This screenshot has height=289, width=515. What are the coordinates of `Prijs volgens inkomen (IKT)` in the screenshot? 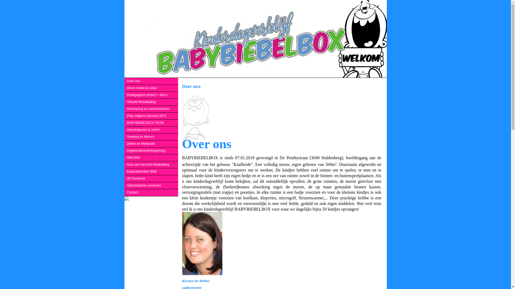 It's located at (151, 116).